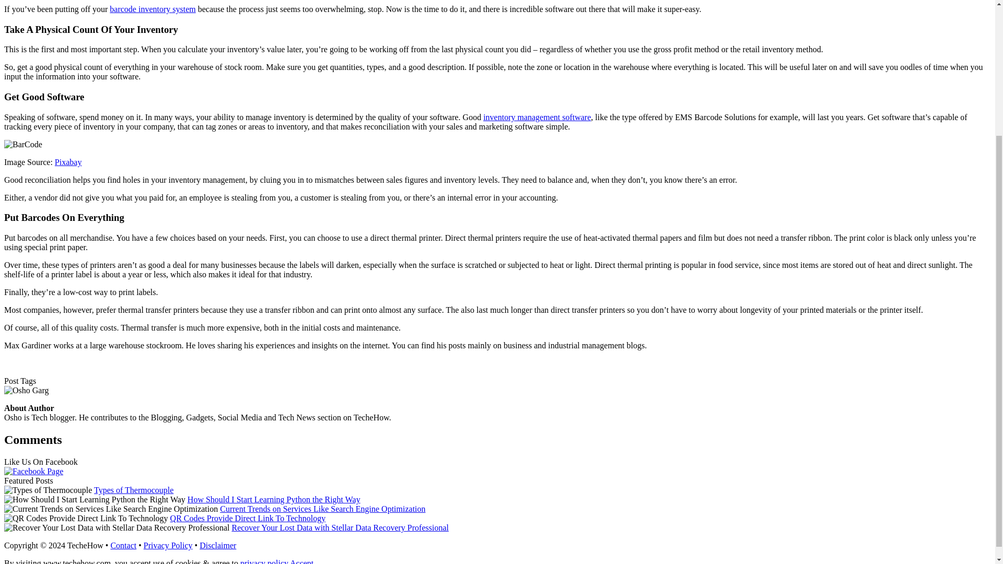  I want to click on Contact, so click(123, 545).